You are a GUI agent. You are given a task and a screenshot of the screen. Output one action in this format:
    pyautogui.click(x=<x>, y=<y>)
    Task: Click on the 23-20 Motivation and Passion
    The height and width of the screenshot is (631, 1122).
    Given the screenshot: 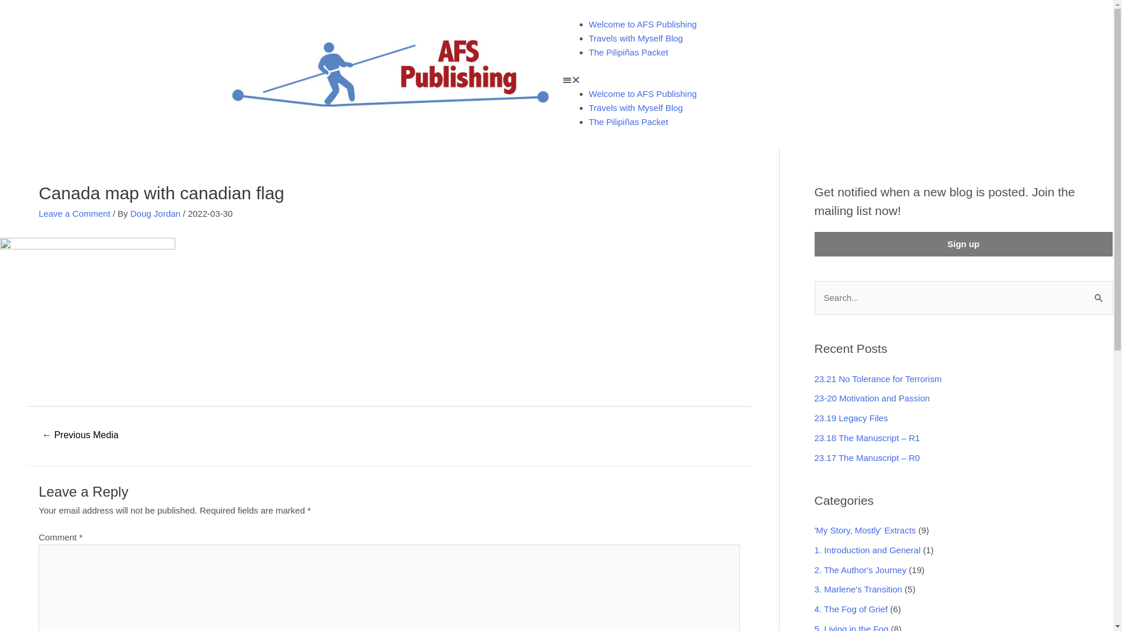 What is the action you would take?
    pyautogui.click(x=872, y=398)
    